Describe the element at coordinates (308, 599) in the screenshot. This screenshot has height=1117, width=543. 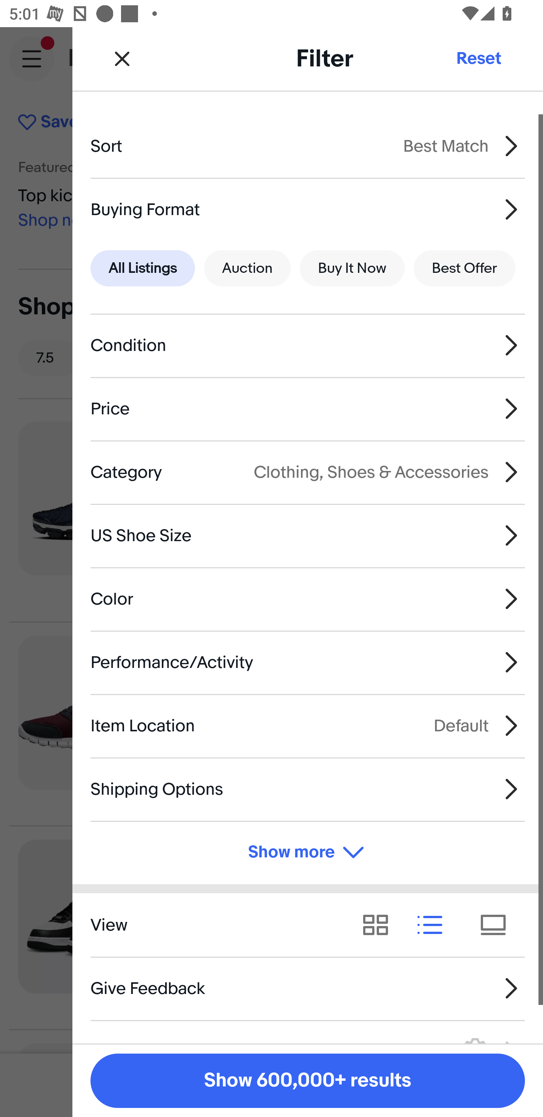
I see `Color` at that location.